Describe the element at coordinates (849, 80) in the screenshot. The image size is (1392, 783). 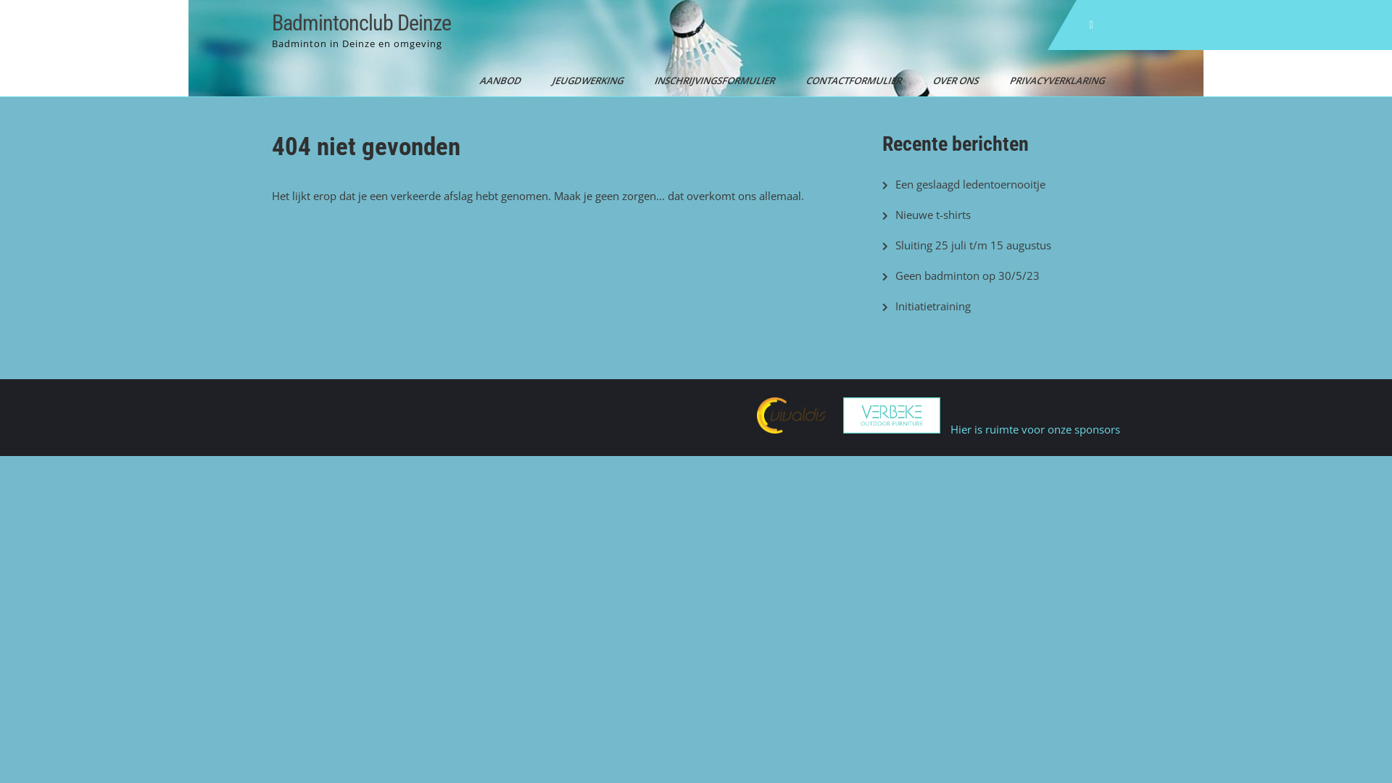
I see `CONTACTFORMULIER` at that location.